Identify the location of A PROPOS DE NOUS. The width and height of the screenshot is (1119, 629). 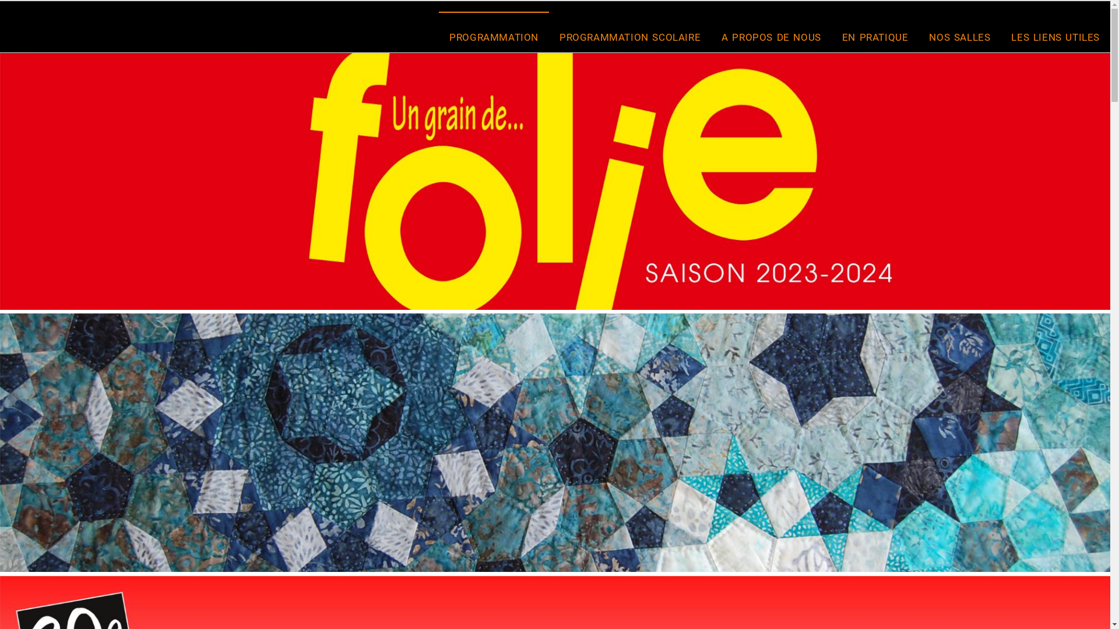
(772, 37).